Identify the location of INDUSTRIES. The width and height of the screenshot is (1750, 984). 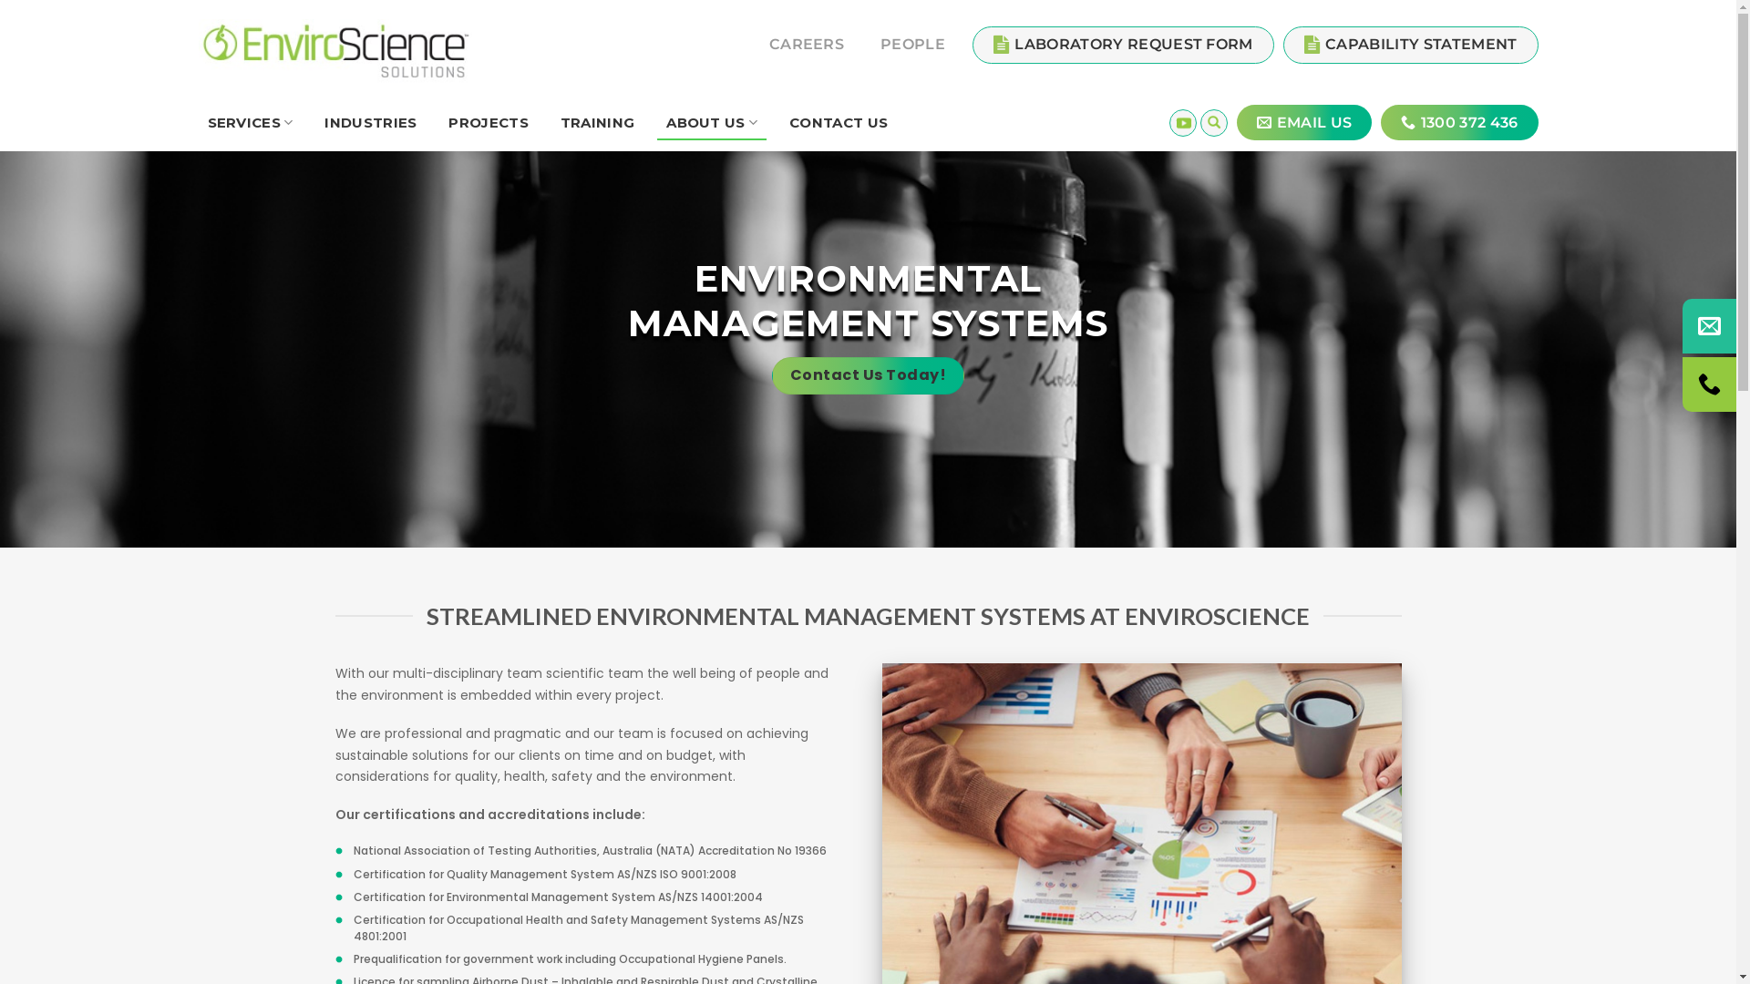
(370, 122).